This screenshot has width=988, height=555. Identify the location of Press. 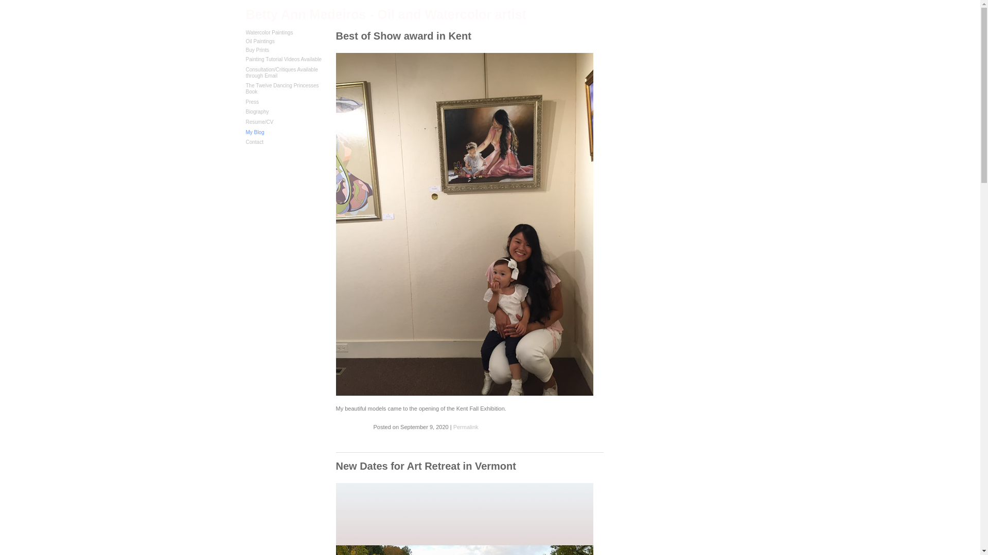
(252, 102).